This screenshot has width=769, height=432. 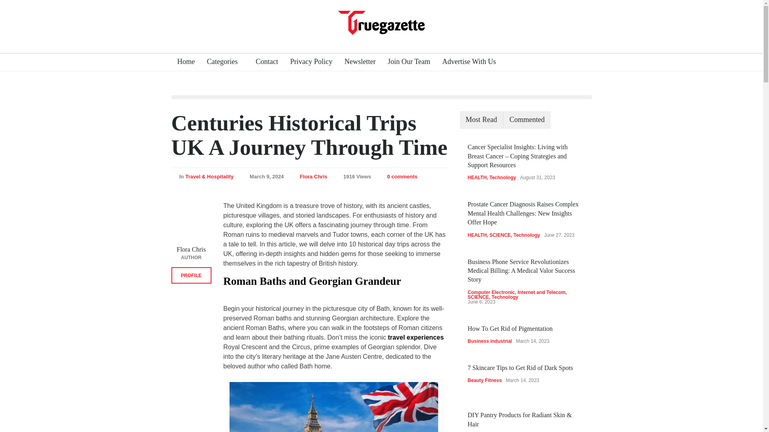 What do you see at coordinates (191, 221) in the screenshot?
I see `Flora Chris` at bounding box center [191, 221].